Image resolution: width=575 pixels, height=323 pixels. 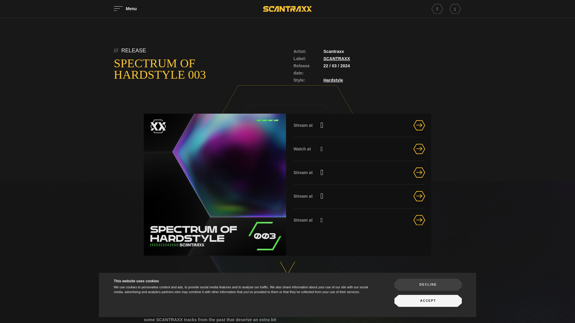 What do you see at coordinates (428, 285) in the screenshot?
I see `DECLINE` at bounding box center [428, 285].